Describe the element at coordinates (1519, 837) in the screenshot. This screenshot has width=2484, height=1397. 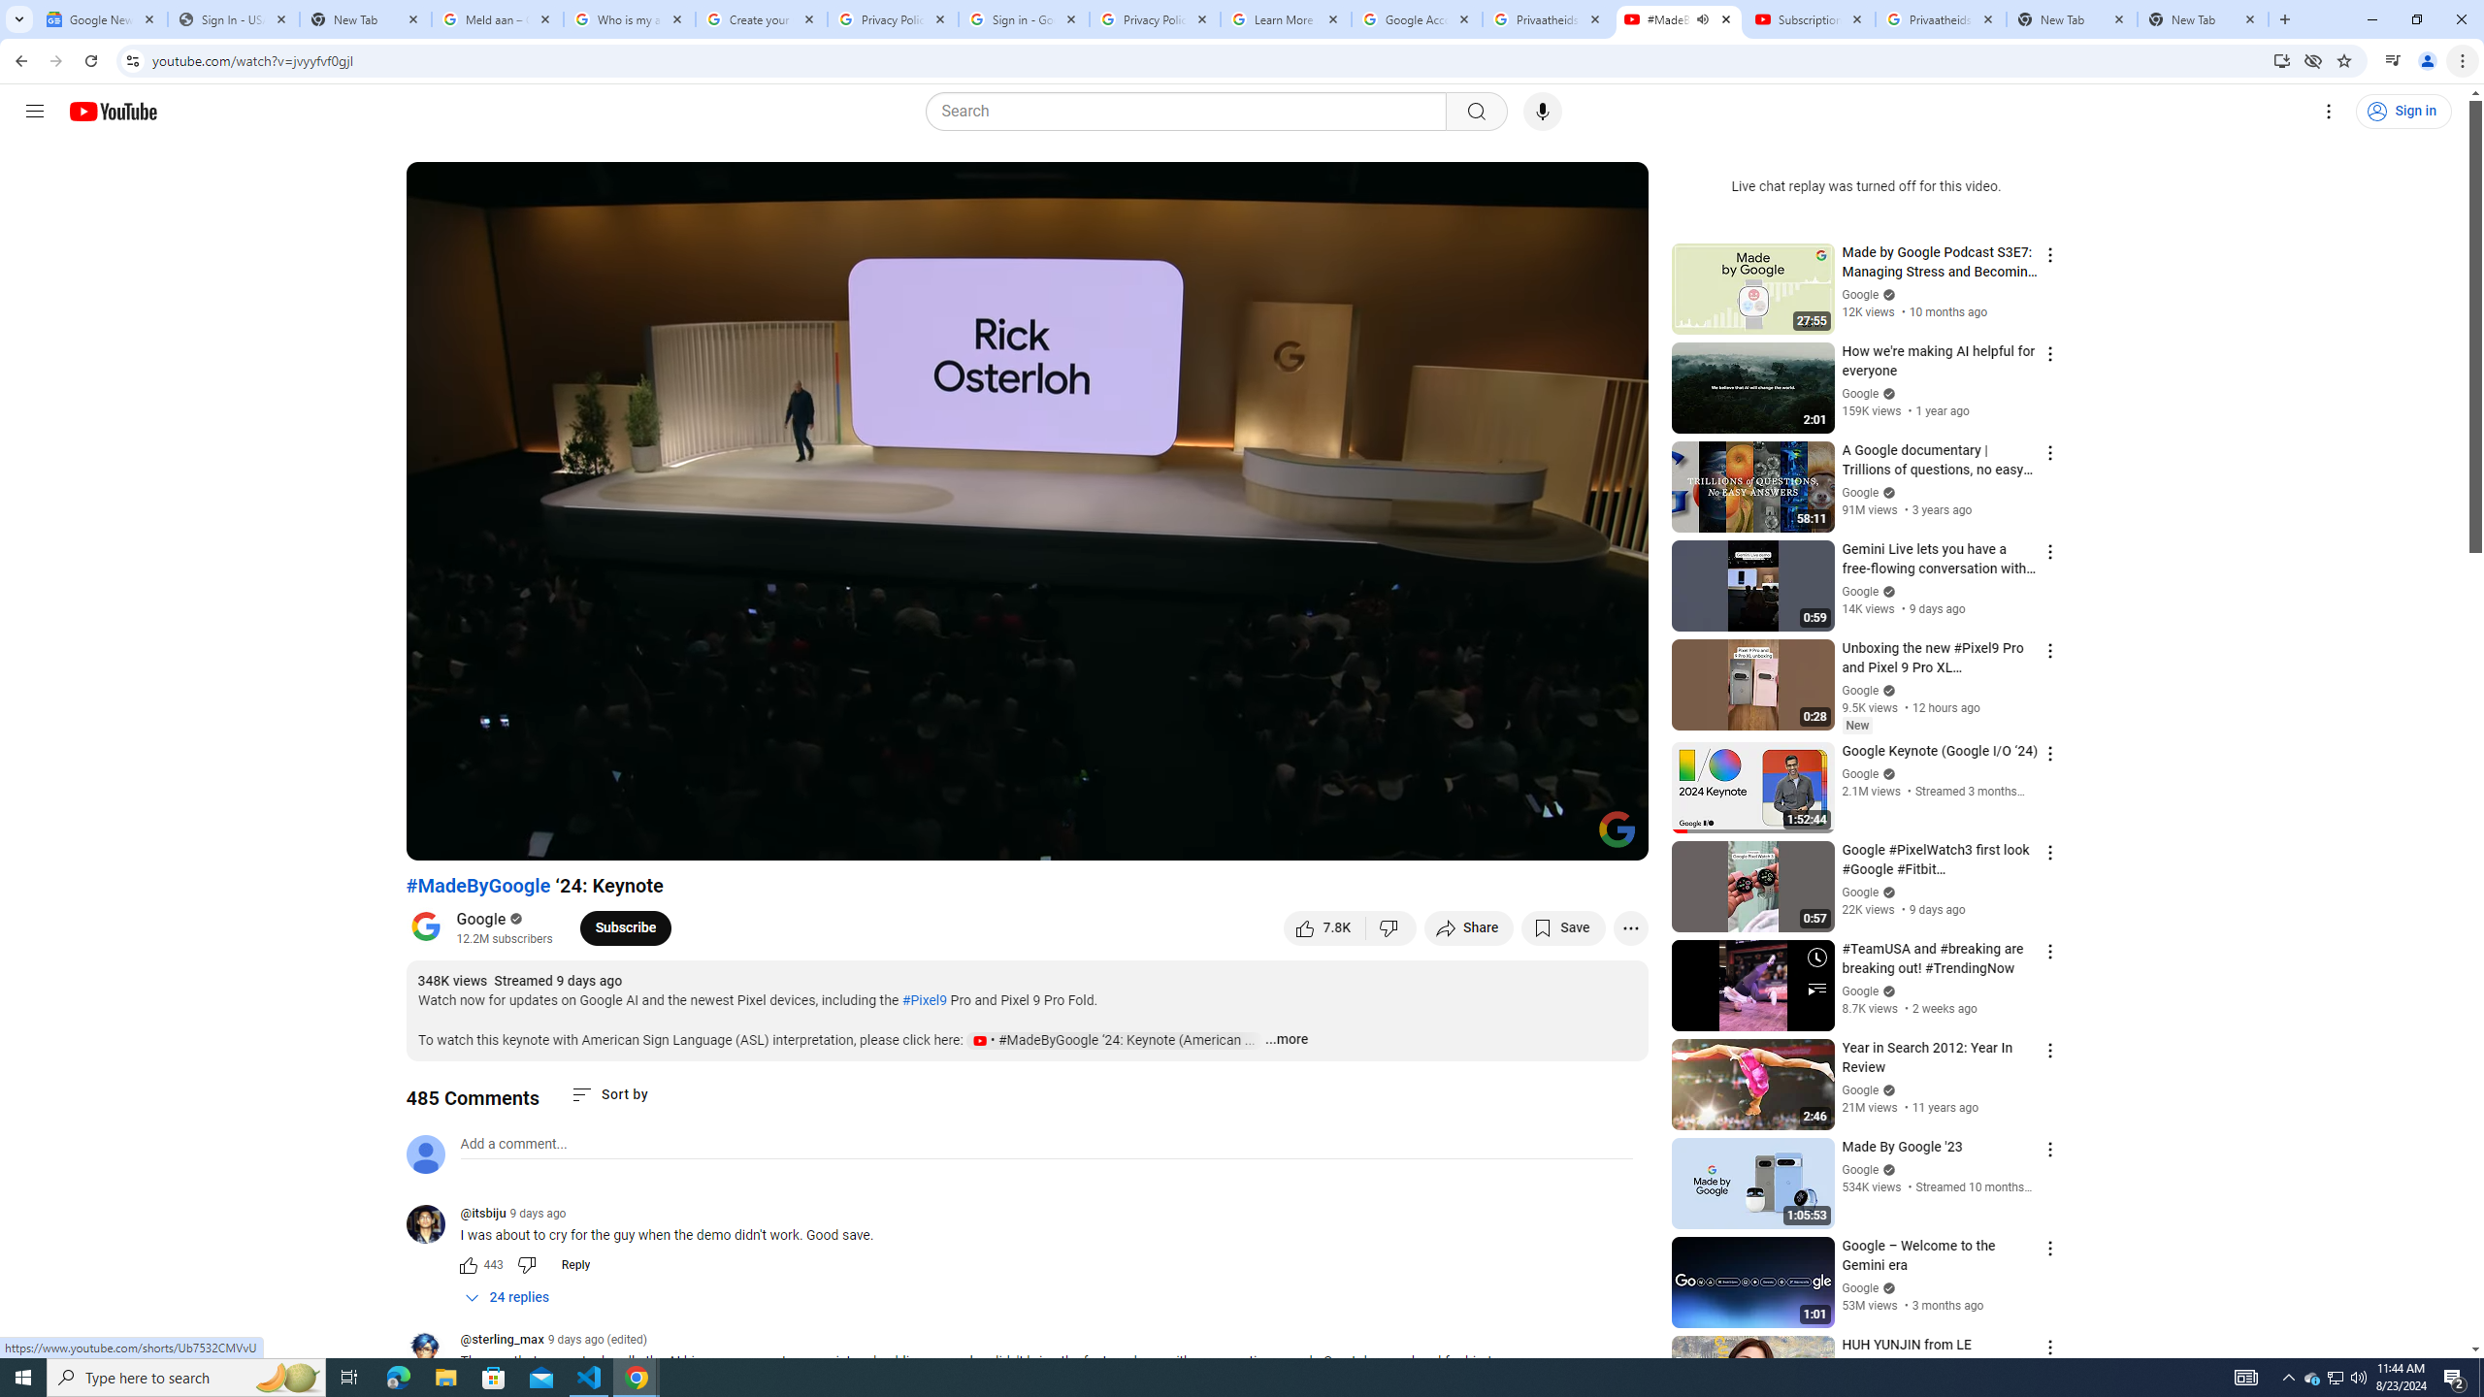
I see `Miniplayer (i)` at that location.